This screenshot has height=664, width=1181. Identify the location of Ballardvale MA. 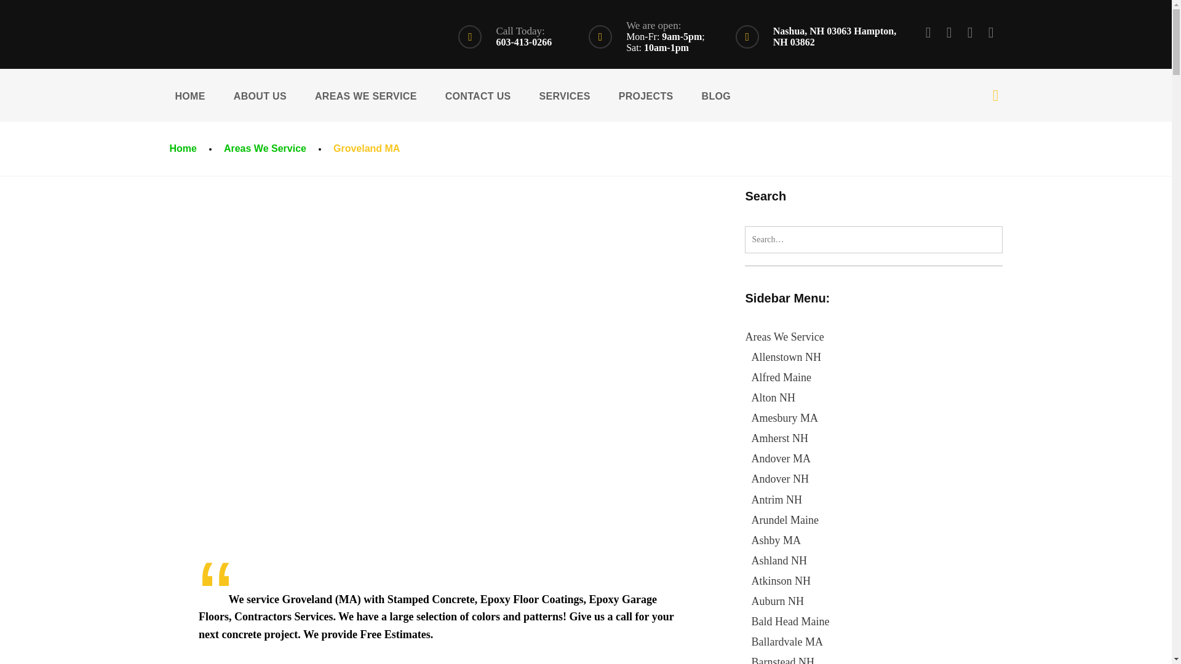
(786, 642).